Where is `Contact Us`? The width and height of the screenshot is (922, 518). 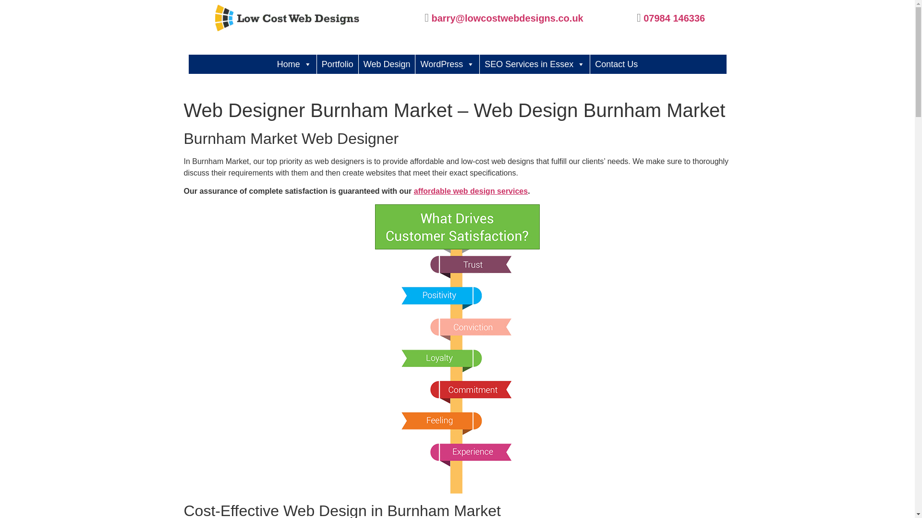 Contact Us is located at coordinates (616, 64).